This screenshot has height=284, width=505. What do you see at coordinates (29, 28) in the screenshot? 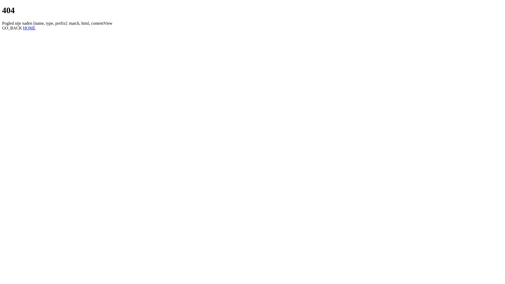
I see `HOME` at bounding box center [29, 28].